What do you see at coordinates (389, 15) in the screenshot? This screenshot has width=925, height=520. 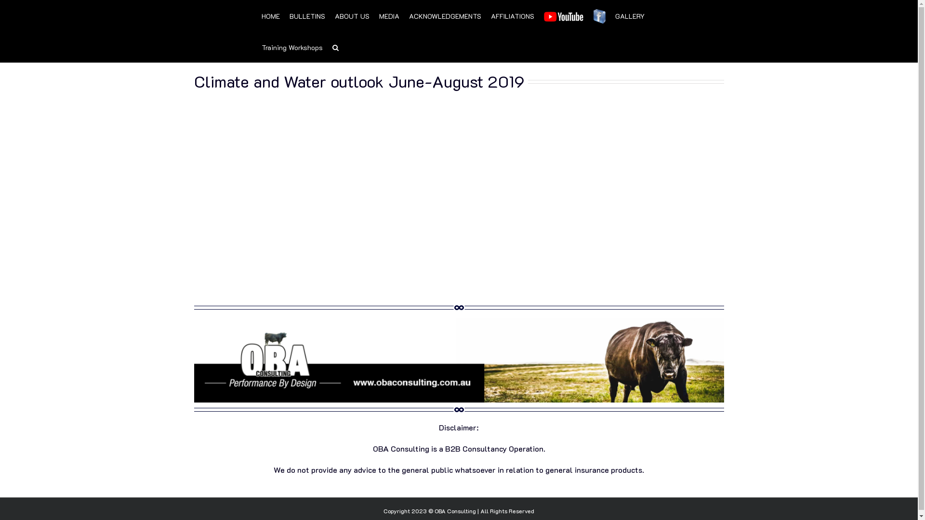 I see `MEDIA` at bounding box center [389, 15].